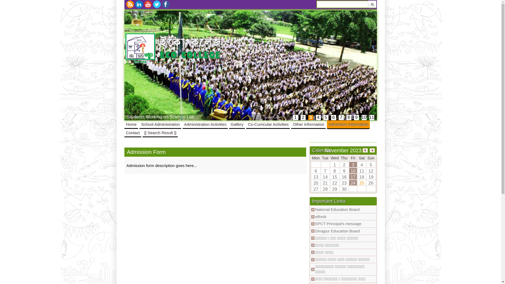 The height and width of the screenshot is (284, 505). I want to click on Other Information, so click(308, 124).